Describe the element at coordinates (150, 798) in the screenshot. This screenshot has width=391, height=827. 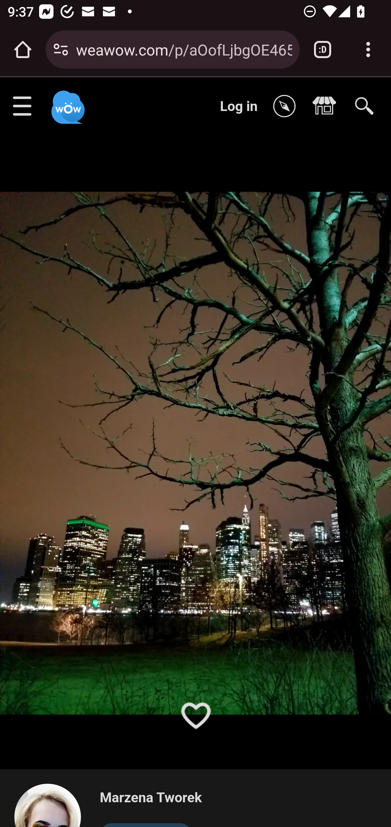
I see `Marzena Tworek` at that location.